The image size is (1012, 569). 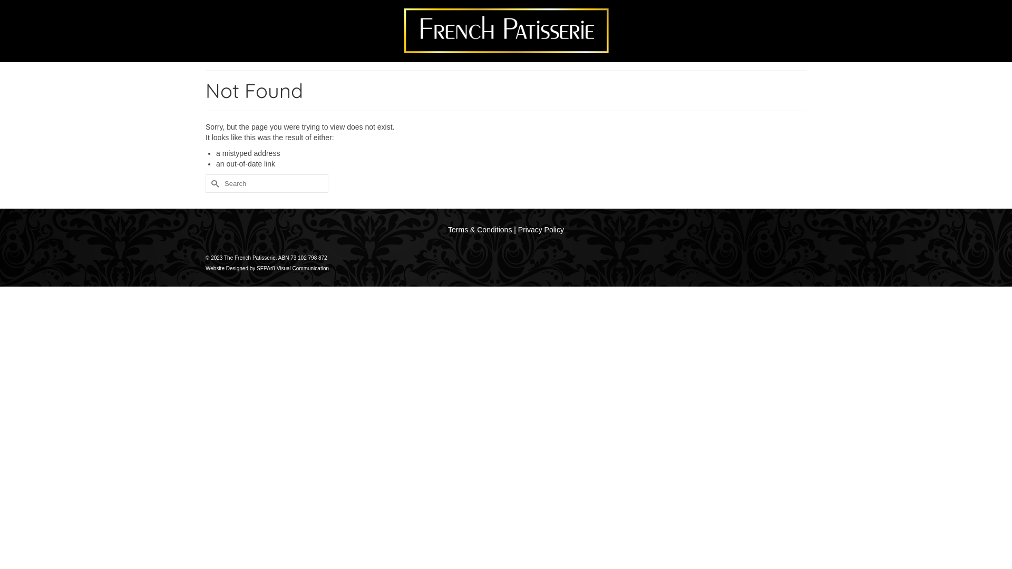 I want to click on SEPAr8 Visual Communication, so click(x=293, y=269).